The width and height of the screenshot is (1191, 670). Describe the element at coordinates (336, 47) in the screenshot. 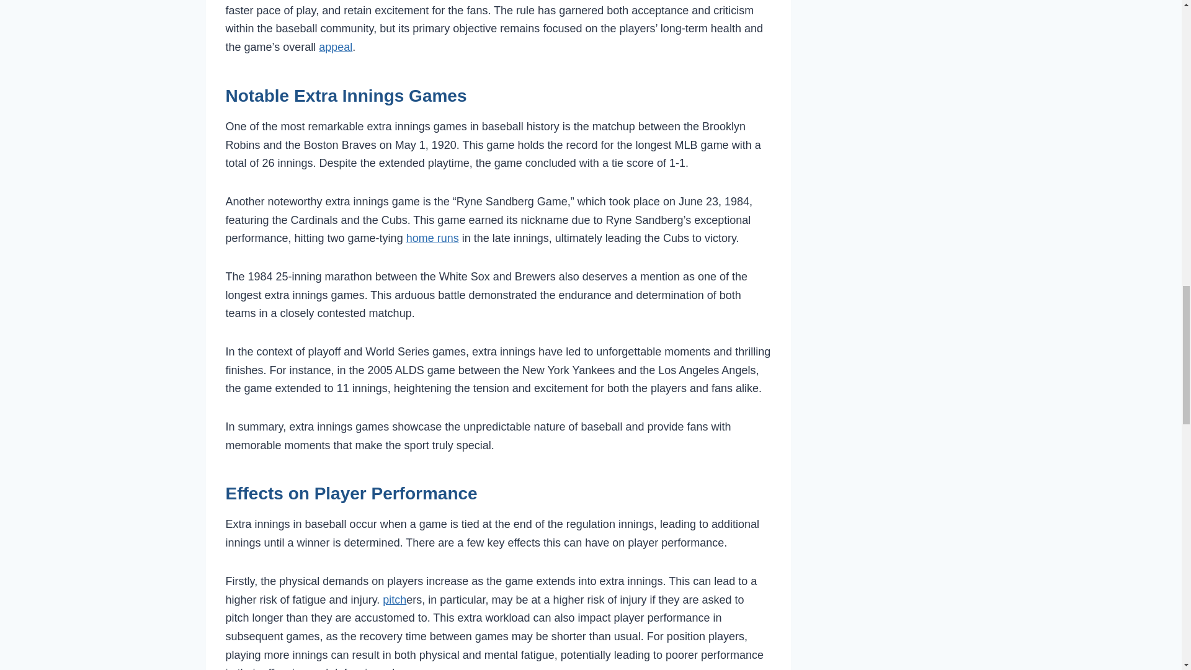

I see `appeal` at that location.